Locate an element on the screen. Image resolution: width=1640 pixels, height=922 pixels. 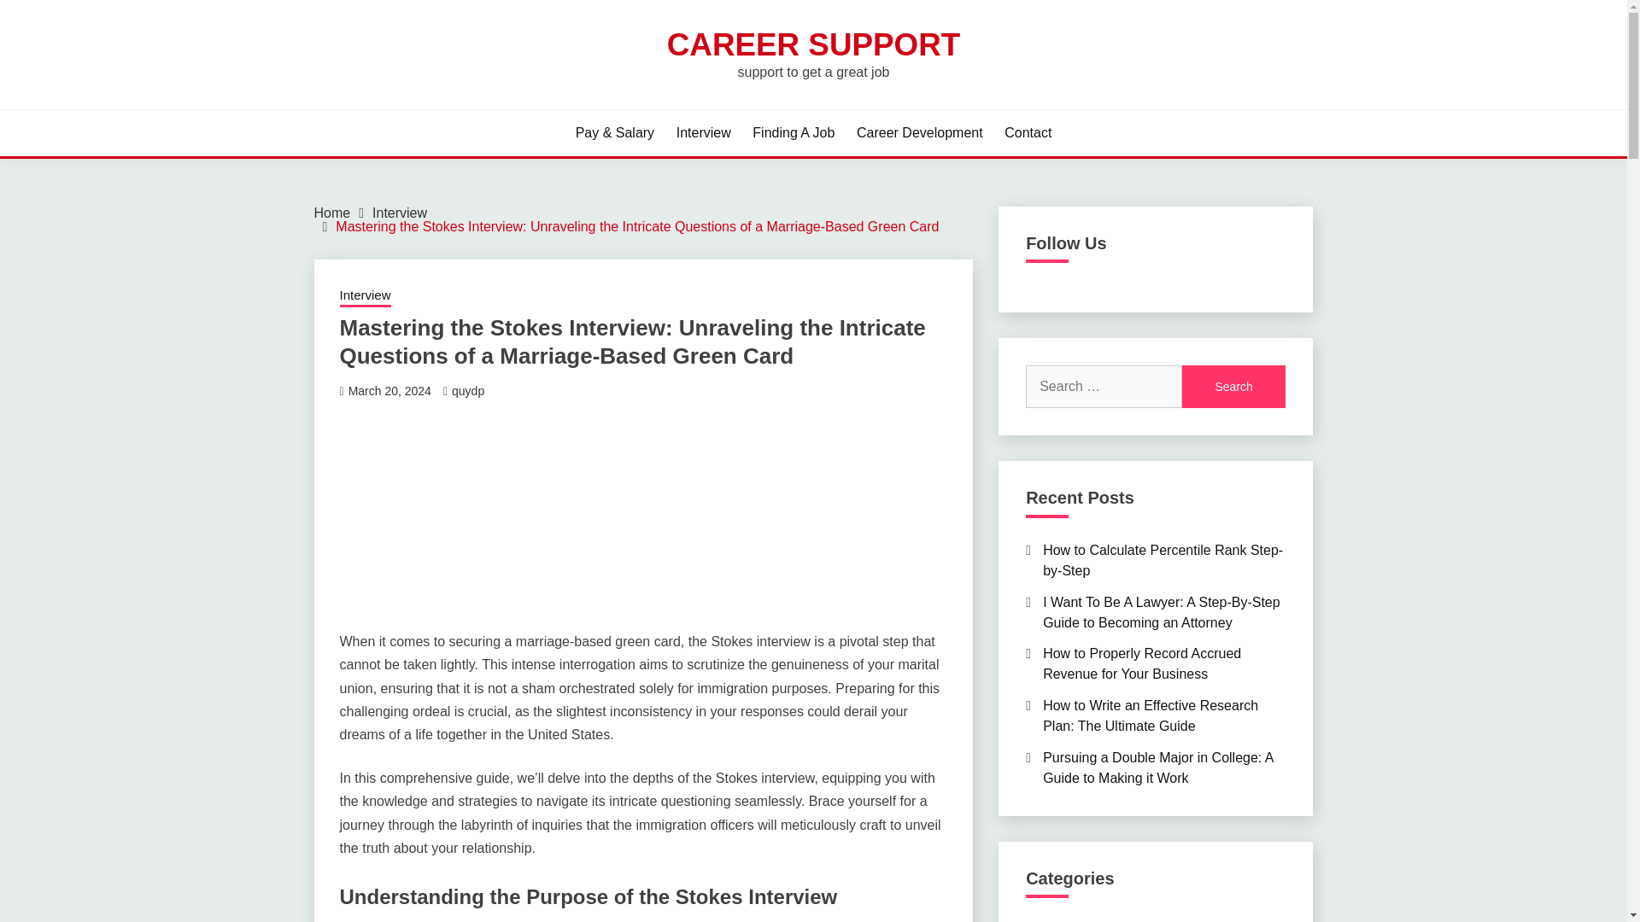
Career Development is located at coordinates (919, 133).